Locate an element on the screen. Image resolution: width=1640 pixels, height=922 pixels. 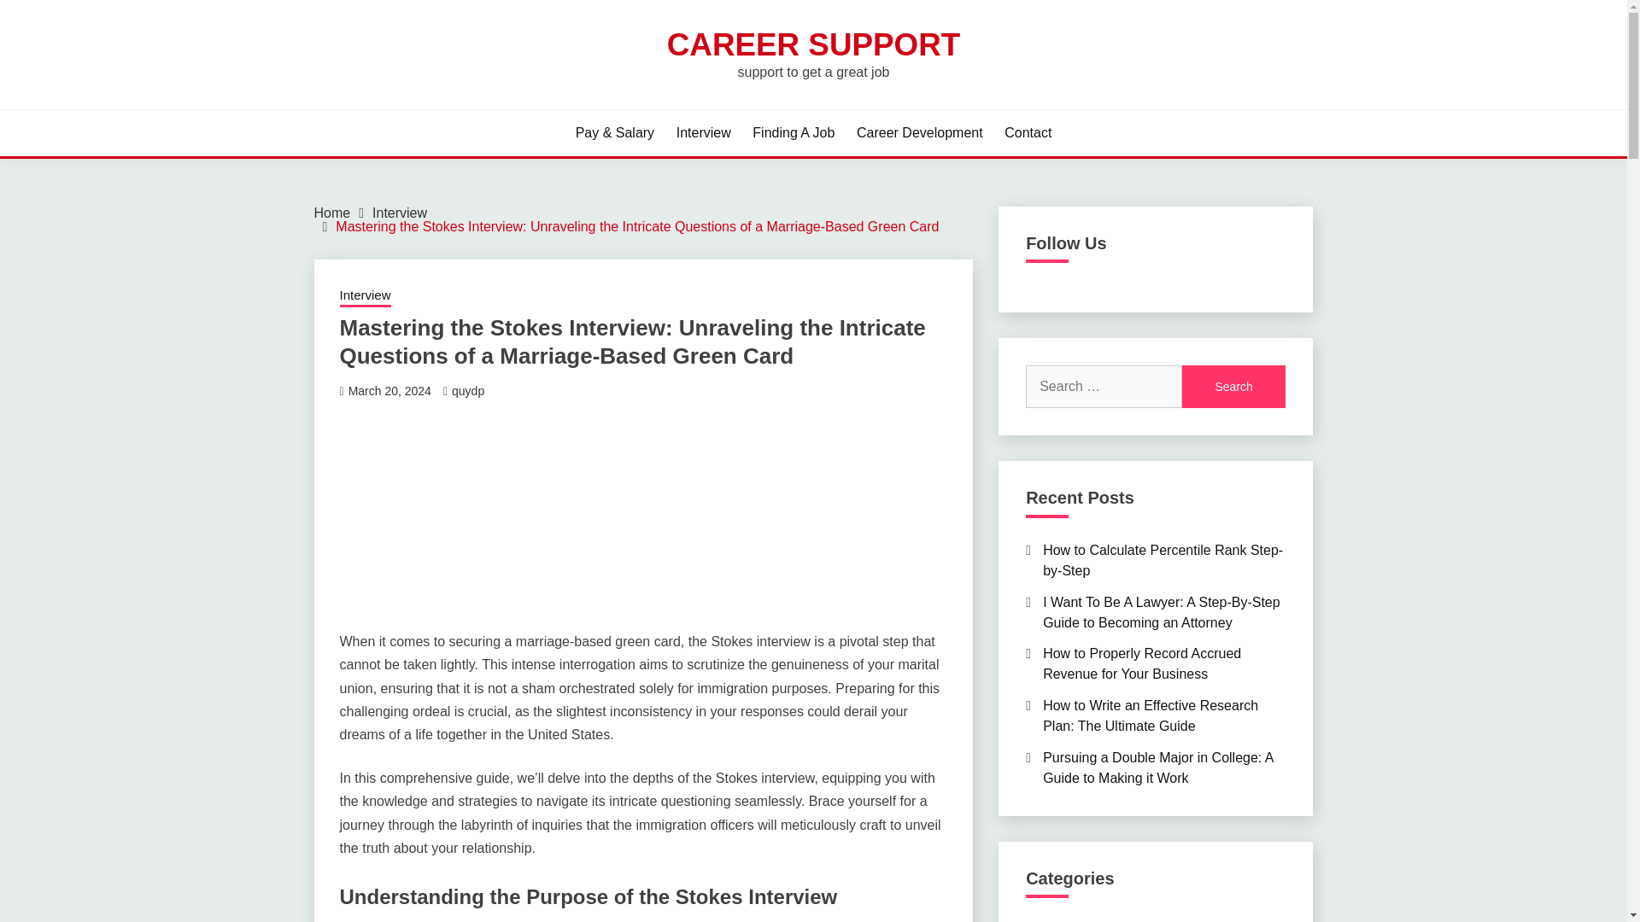
Career Development is located at coordinates (919, 133).